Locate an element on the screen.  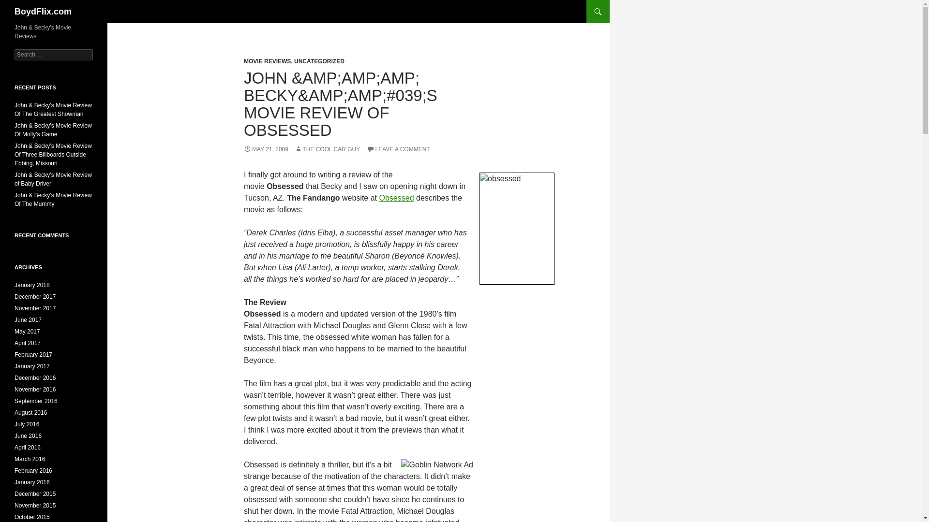
MOVIE REVIEWS is located at coordinates (267, 61).